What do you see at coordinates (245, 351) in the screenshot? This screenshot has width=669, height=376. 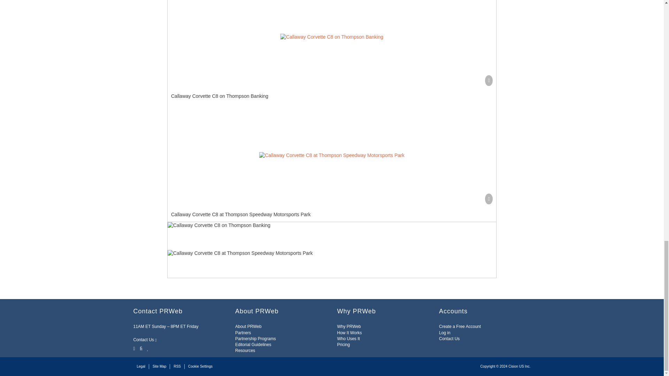 I see `Resources` at bounding box center [245, 351].